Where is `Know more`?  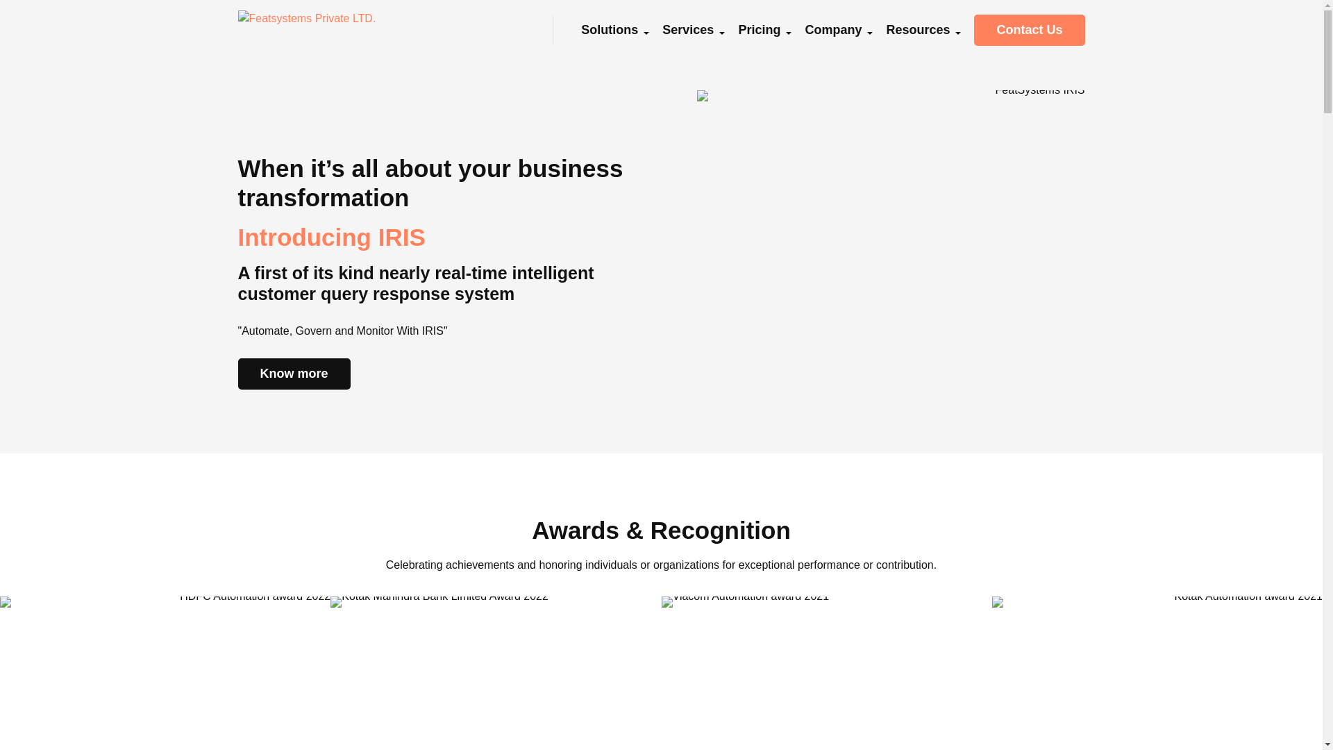 Know more is located at coordinates (293, 374).